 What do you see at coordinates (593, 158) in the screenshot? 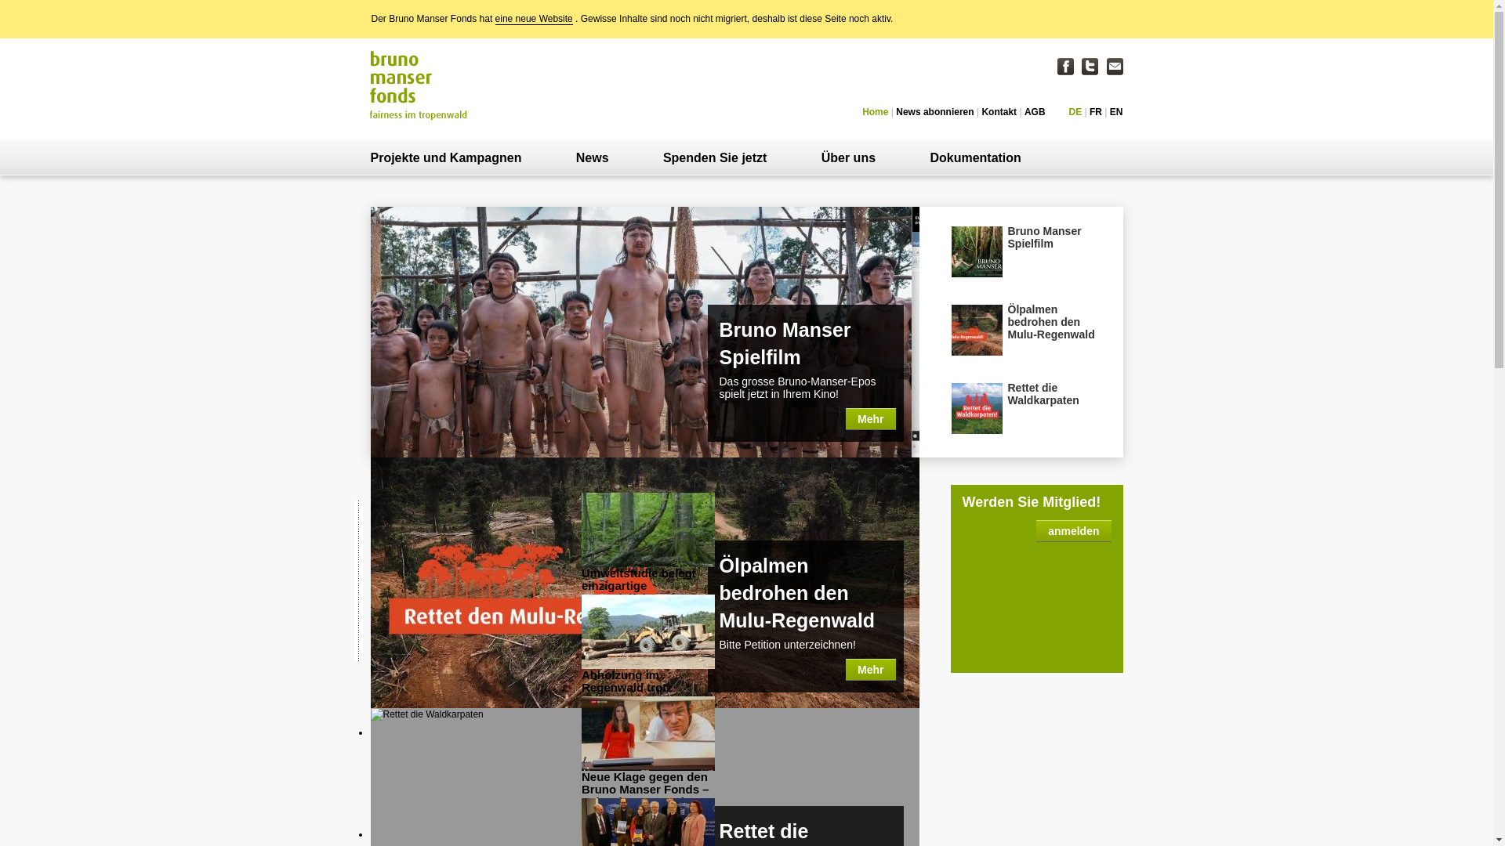
I see `News` at bounding box center [593, 158].